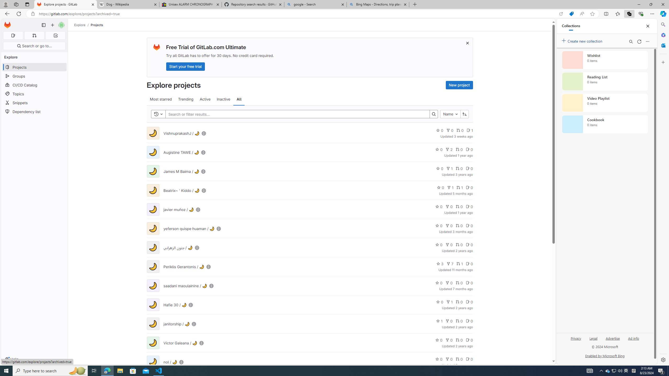 Image resolution: width=669 pixels, height=376 pixels. What do you see at coordinates (55, 36) in the screenshot?
I see `To-Do list 0` at bounding box center [55, 36].